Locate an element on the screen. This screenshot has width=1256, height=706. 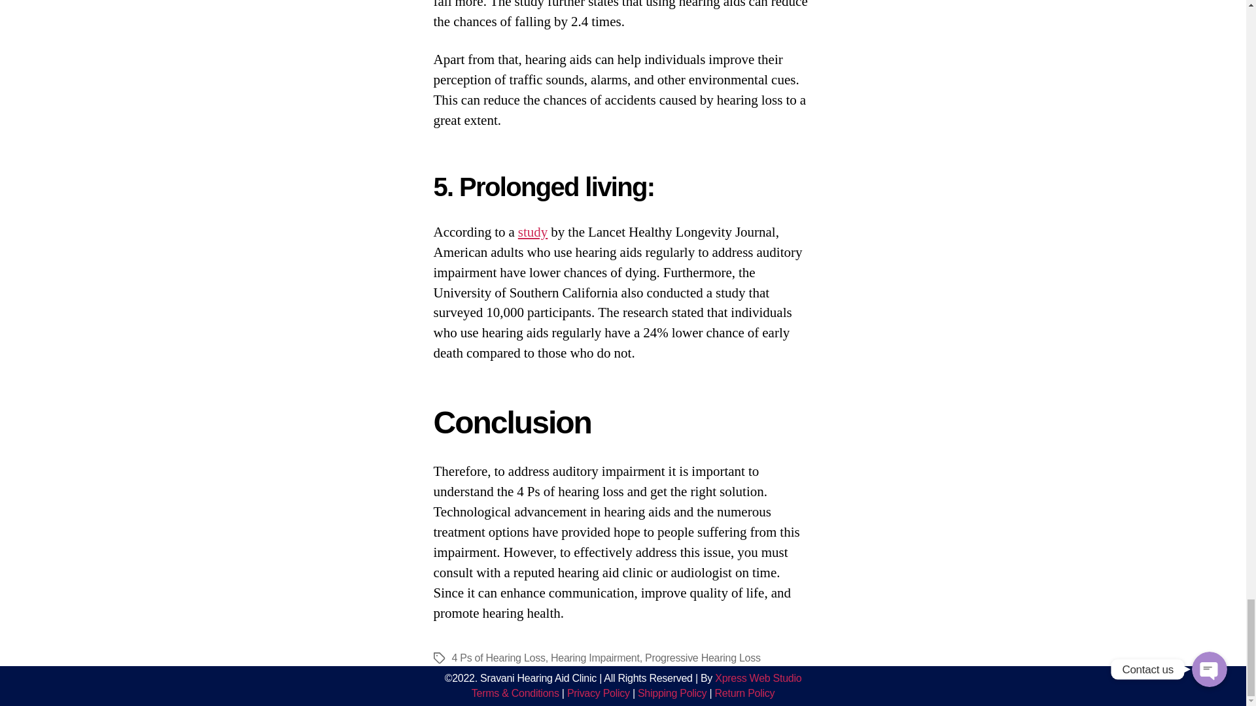
Privacy Policy is located at coordinates (599, 693).